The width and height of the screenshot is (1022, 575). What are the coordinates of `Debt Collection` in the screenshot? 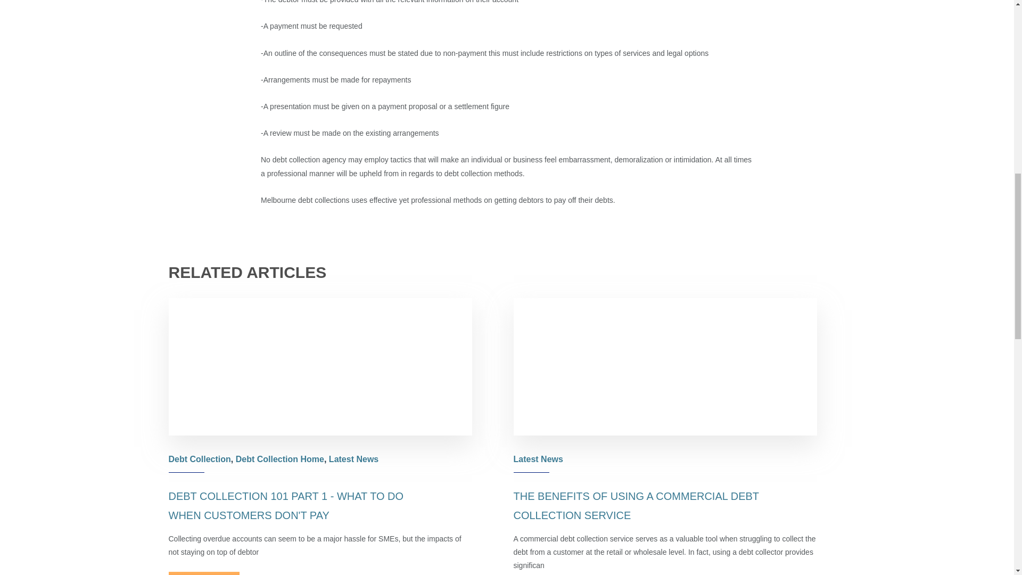 It's located at (199, 459).